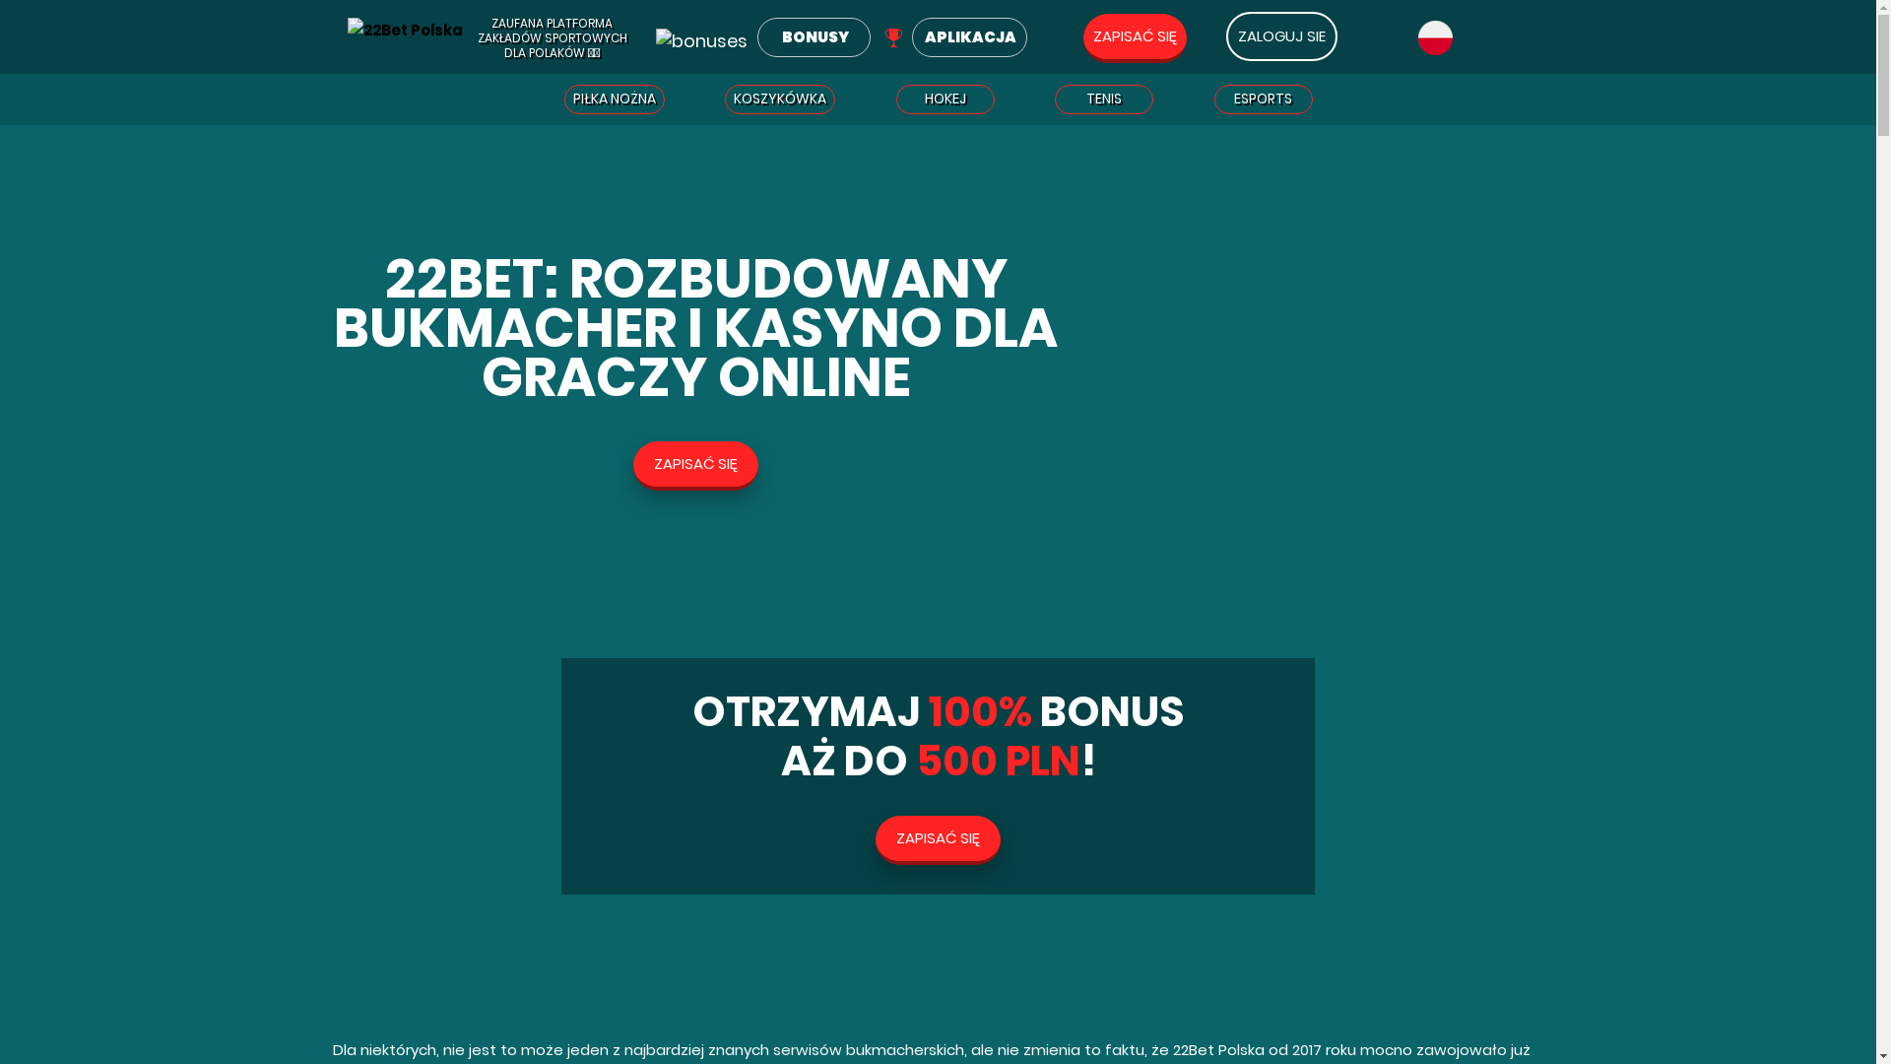 Image resolution: width=1891 pixels, height=1064 pixels. I want to click on bonuses, so click(701, 37).